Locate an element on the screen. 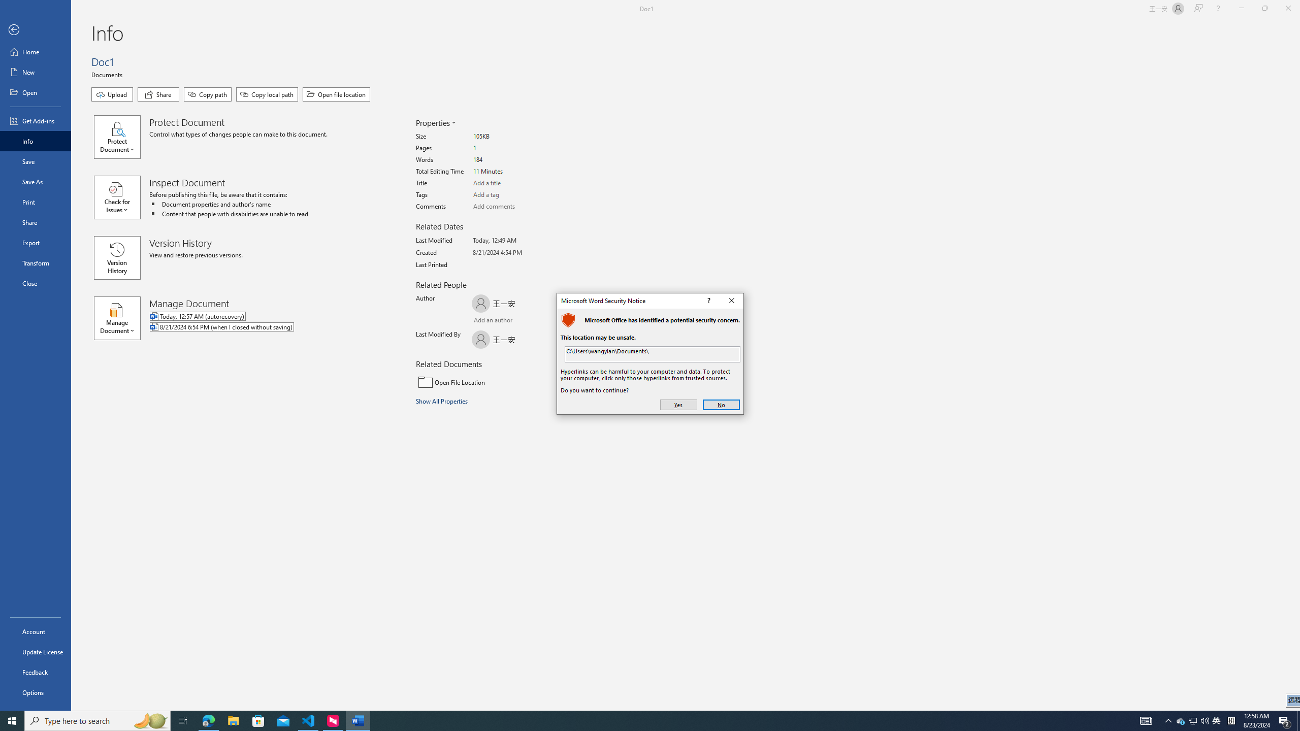 This screenshot has height=731, width=1300. Info is located at coordinates (36, 141).